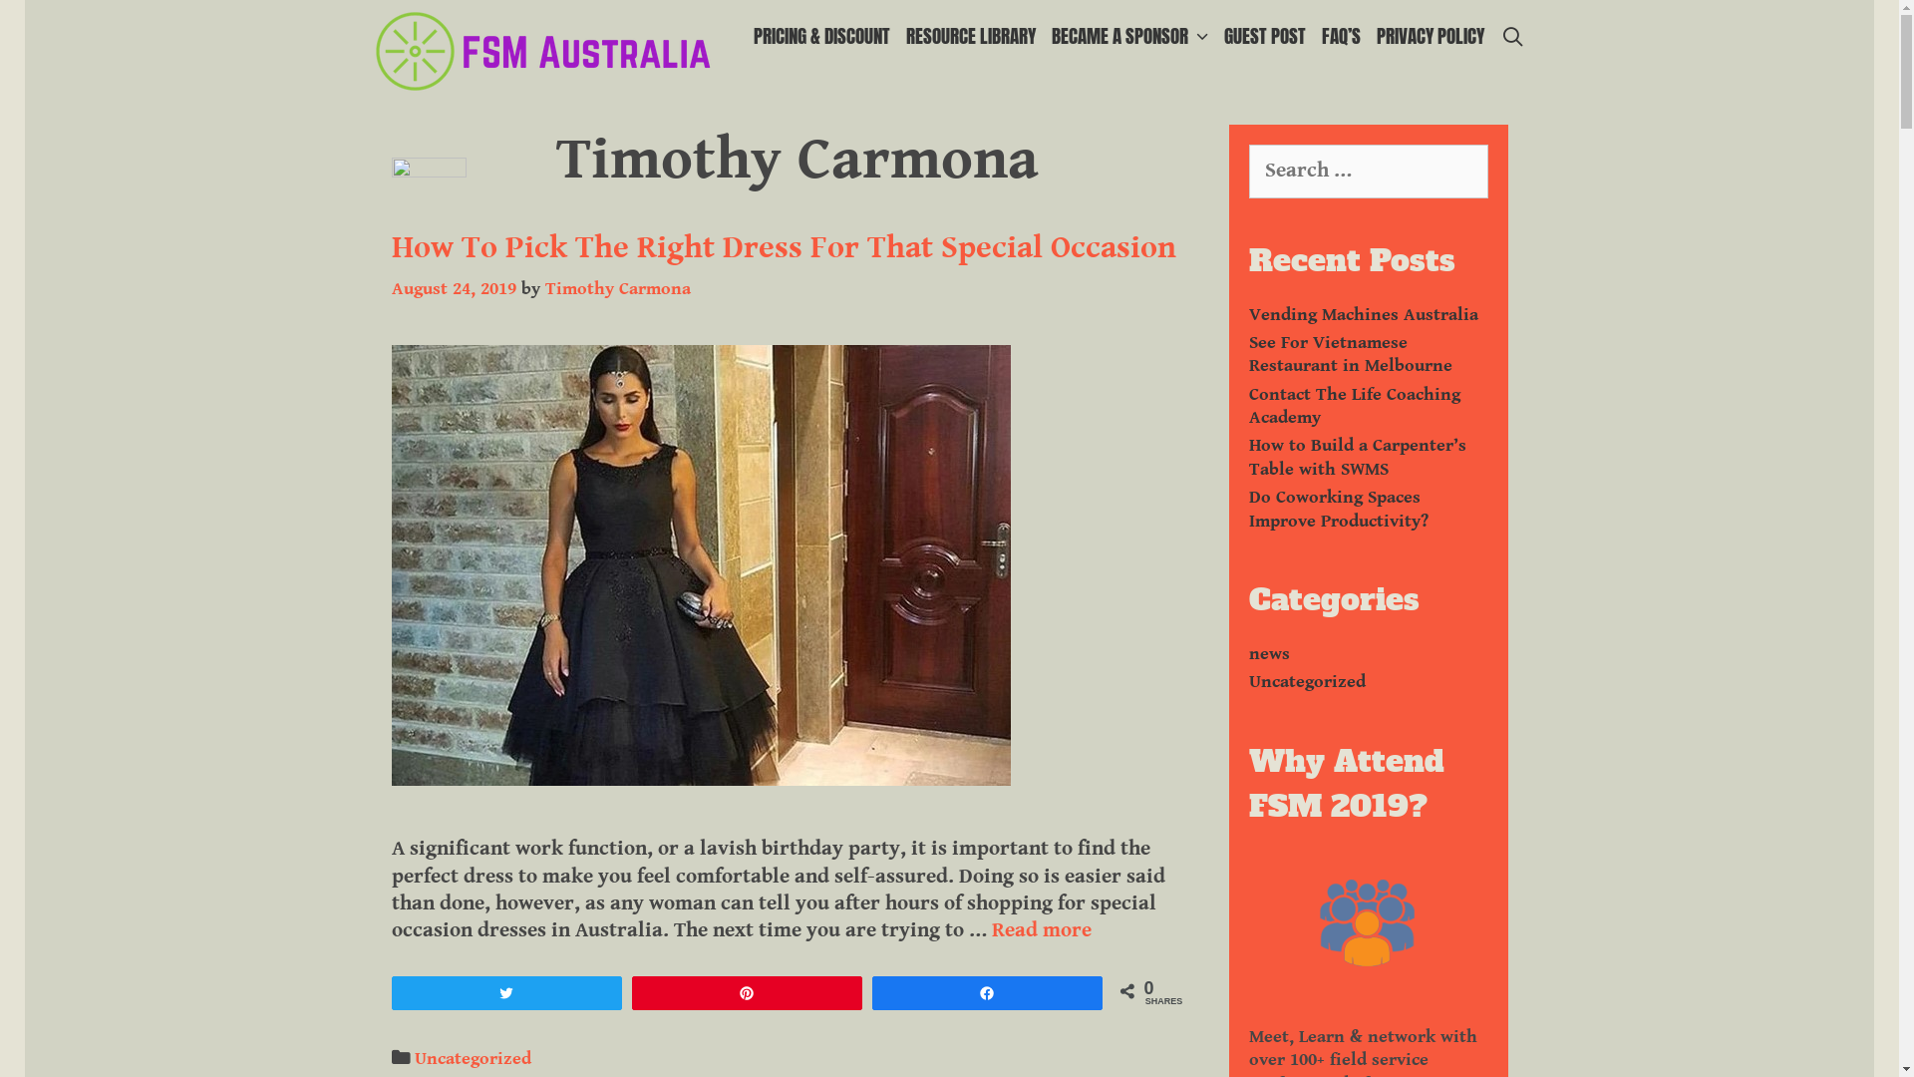 The image size is (1914, 1077). I want to click on Timothy Carmona, so click(617, 289).